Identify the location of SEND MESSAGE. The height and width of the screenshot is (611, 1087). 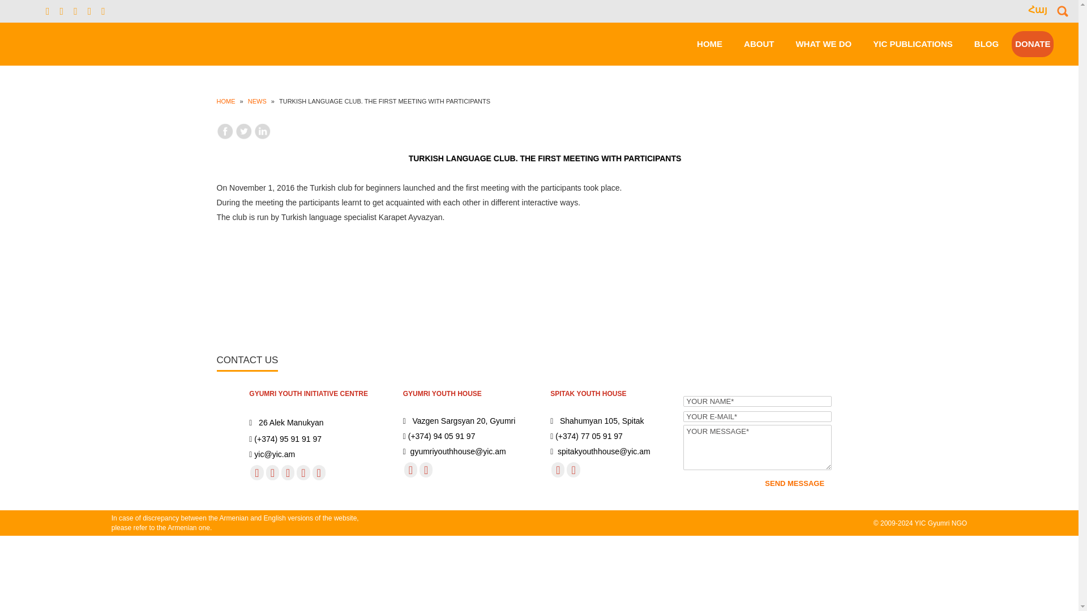
(794, 483).